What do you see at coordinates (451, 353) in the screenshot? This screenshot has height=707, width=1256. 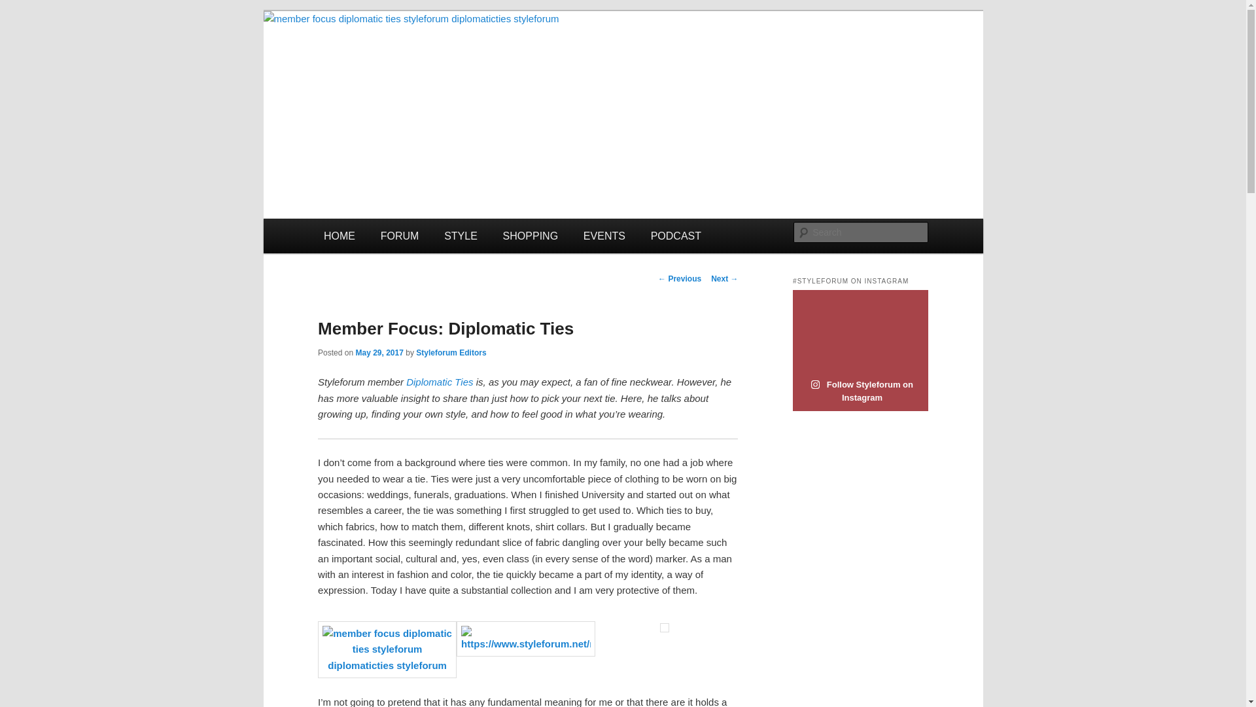 I see `View all posts by Styleforum Editors` at bounding box center [451, 353].